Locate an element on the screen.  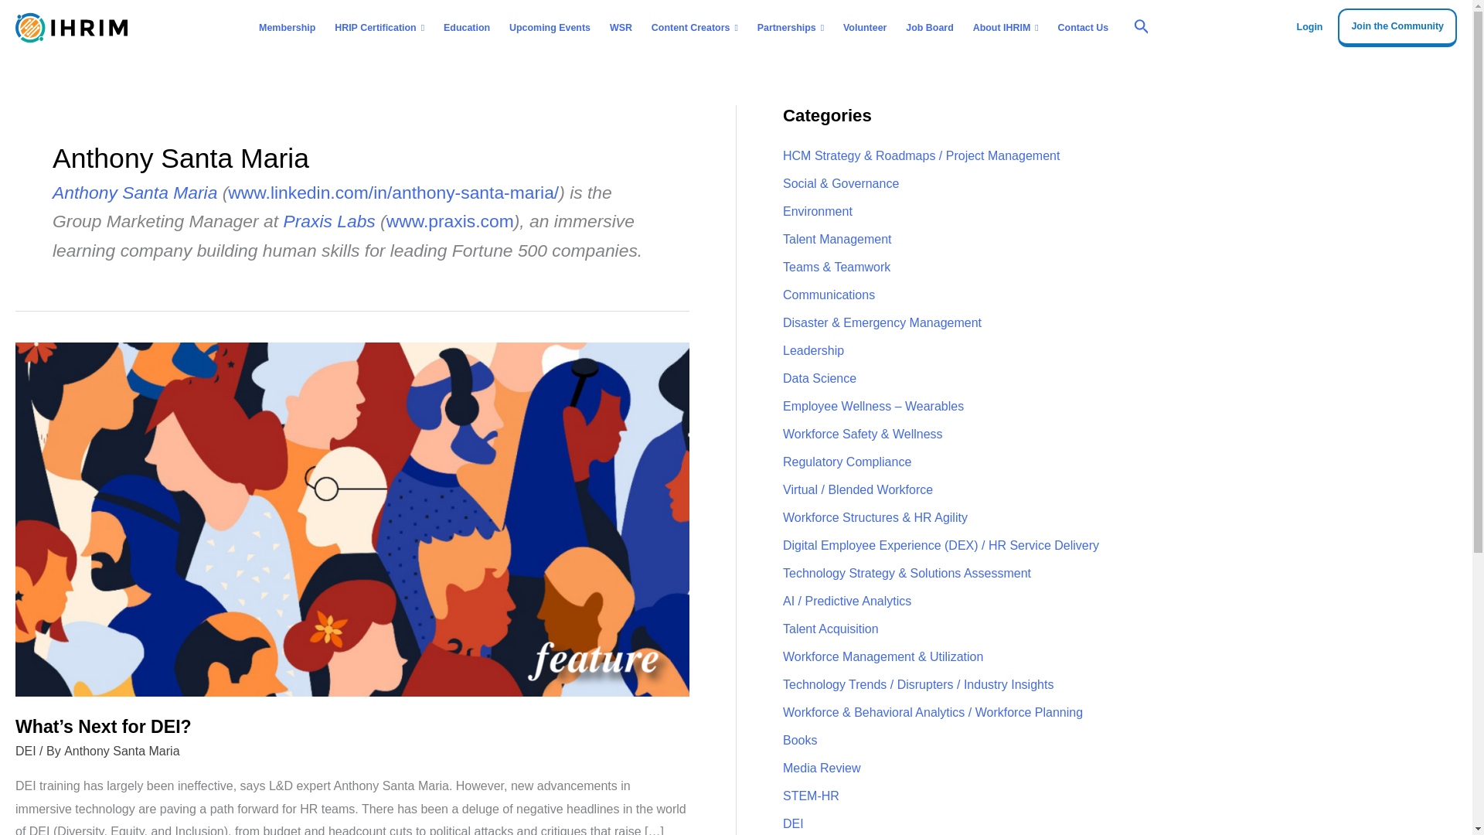
Content Creators is located at coordinates (694, 28).